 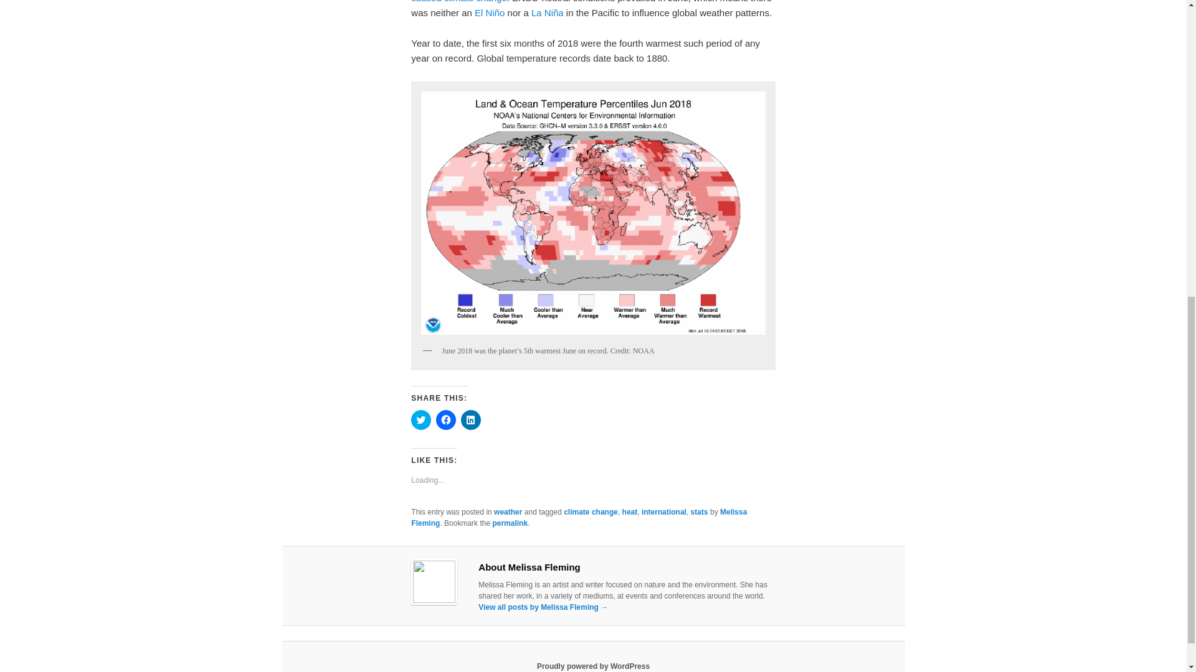 I want to click on Semantic Personal Publishing Platform, so click(x=593, y=666).